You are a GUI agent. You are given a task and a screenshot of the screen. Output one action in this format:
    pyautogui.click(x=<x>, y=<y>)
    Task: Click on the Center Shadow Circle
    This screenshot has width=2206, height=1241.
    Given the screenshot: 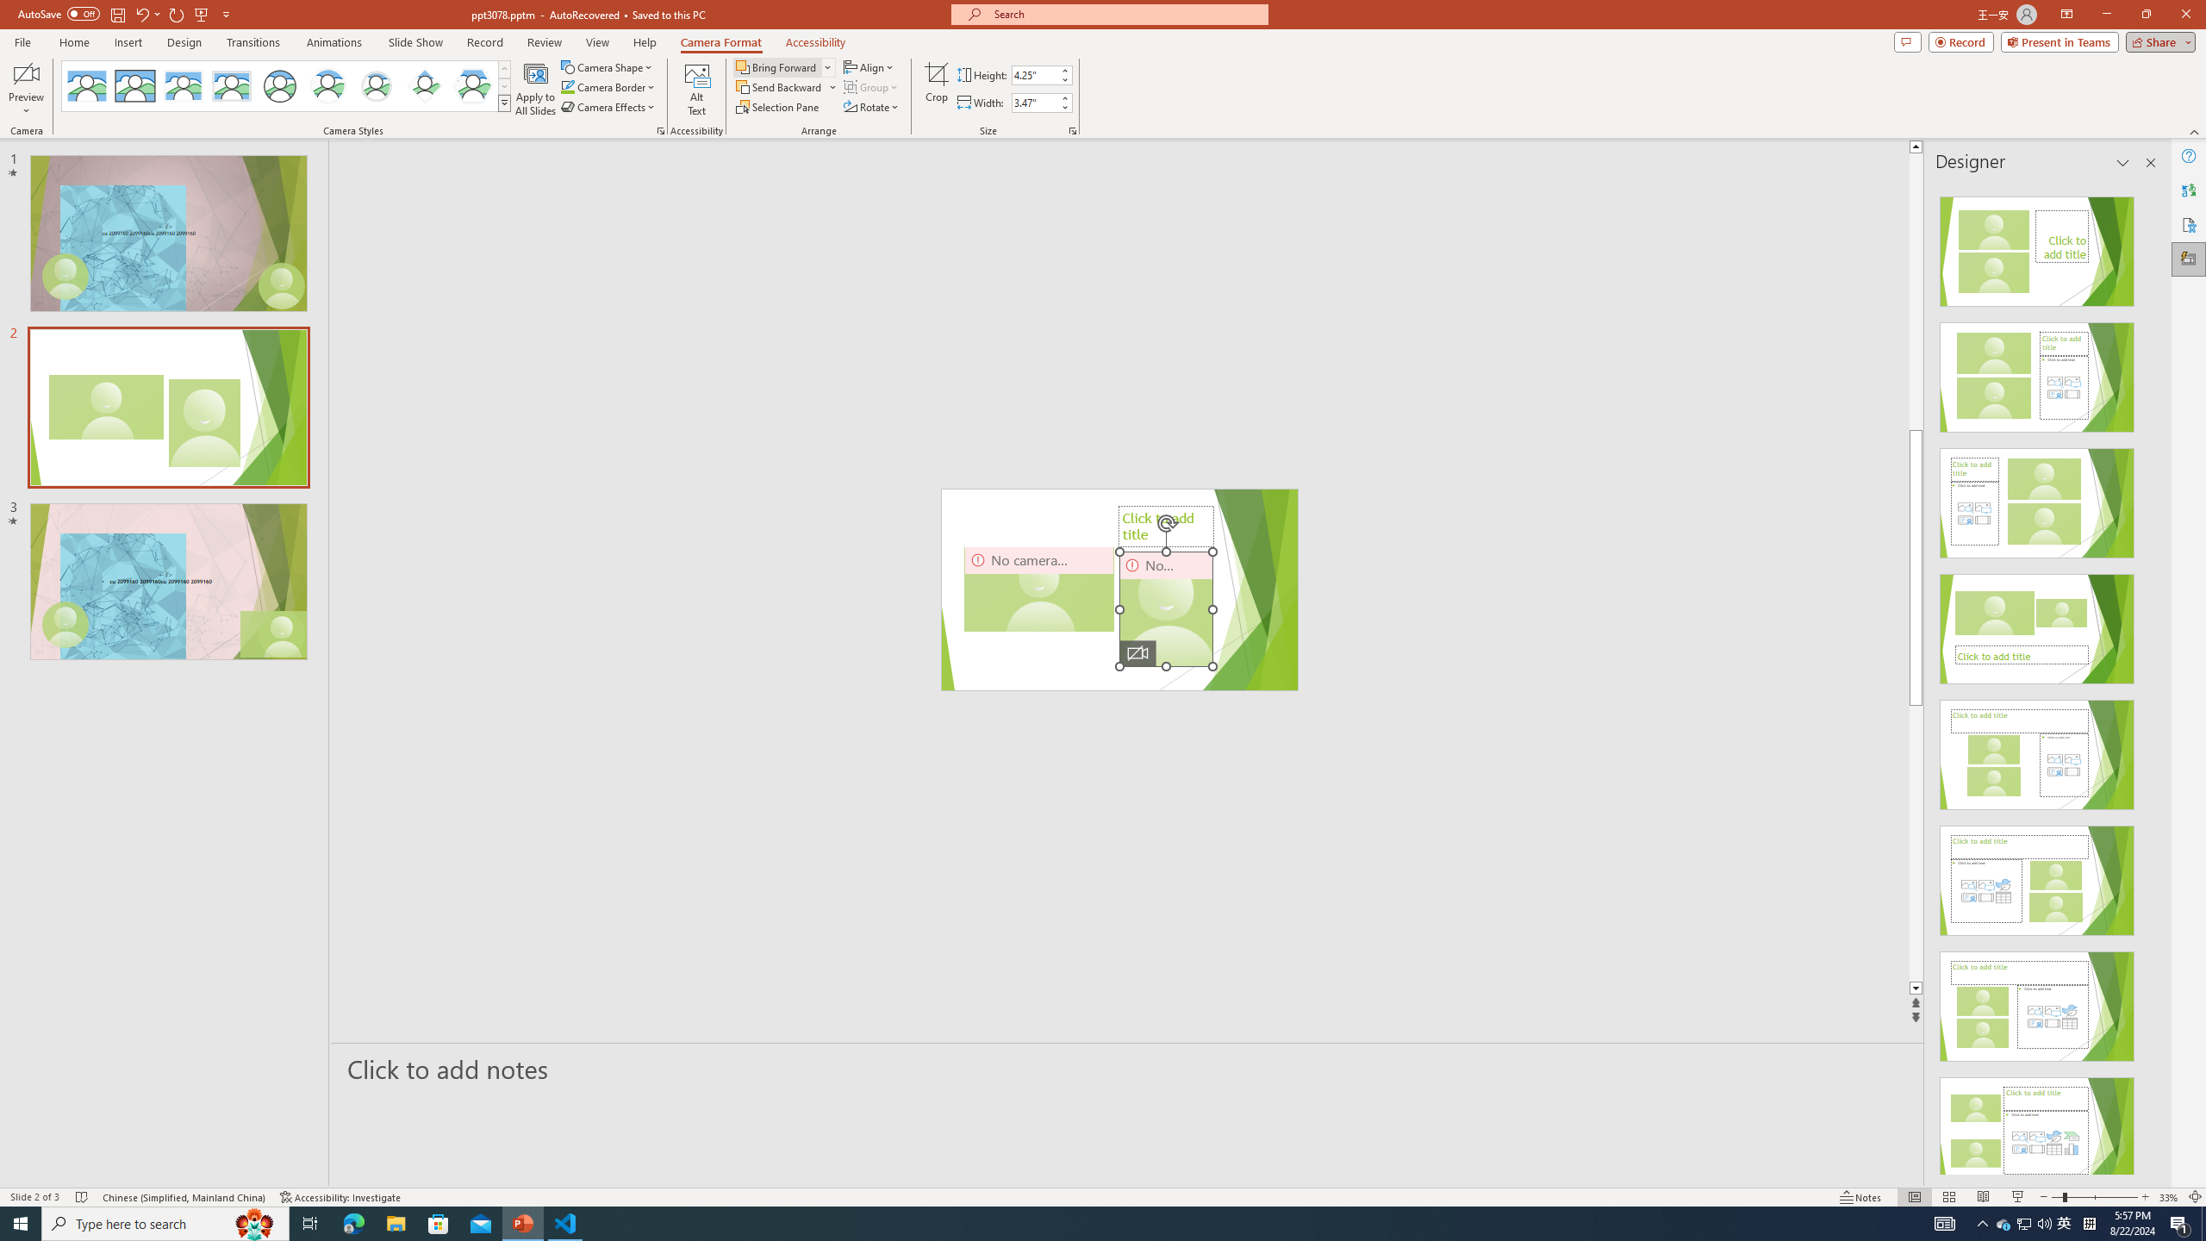 What is the action you would take?
    pyautogui.click(x=328, y=86)
    